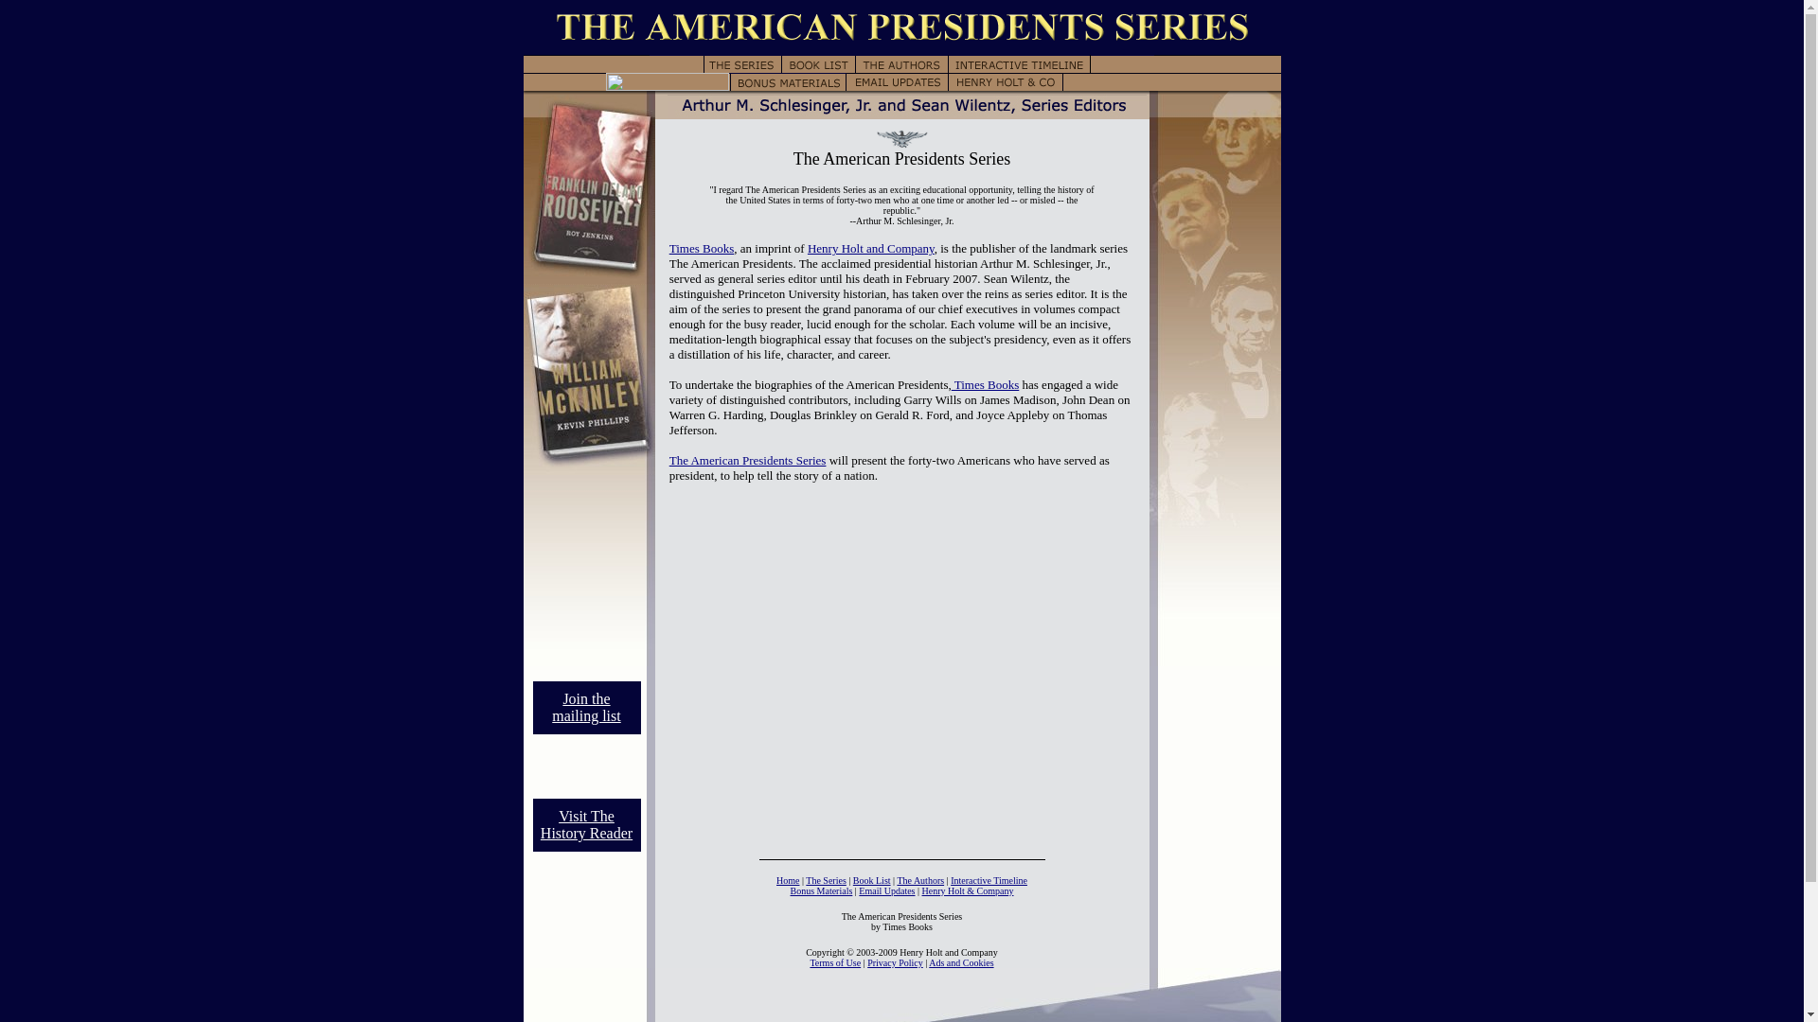 The height and width of the screenshot is (1022, 1818). I want to click on The American Presidents Series - Email Updates, so click(897, 81).